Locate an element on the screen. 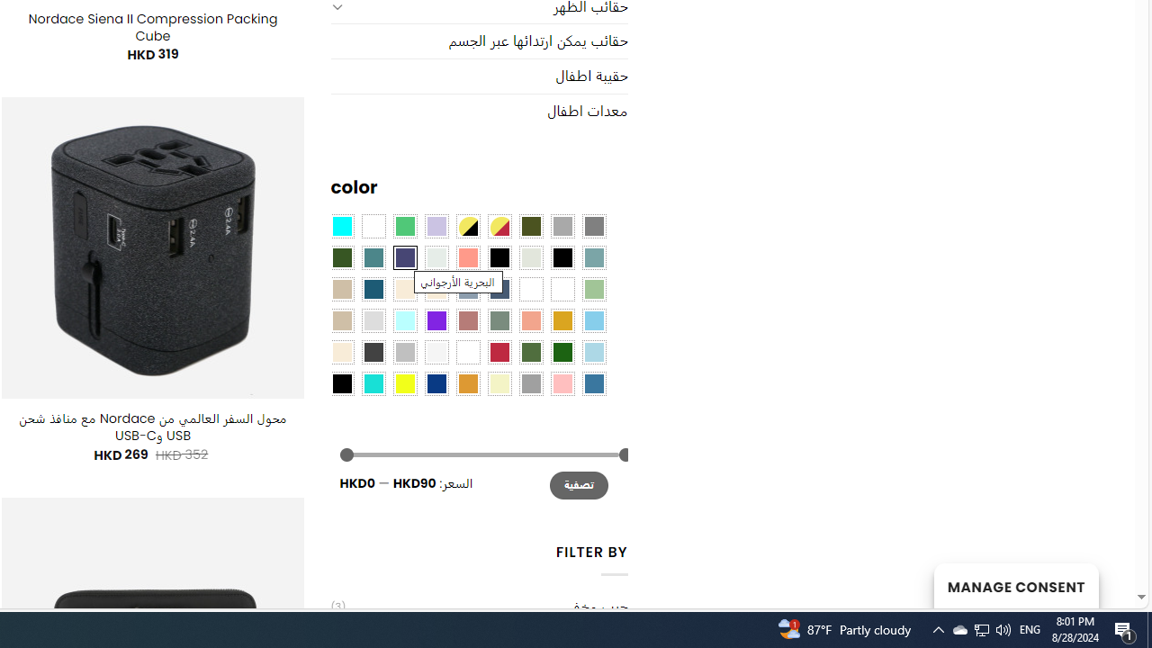  Light-Gray is located at coordinates (373, 319).